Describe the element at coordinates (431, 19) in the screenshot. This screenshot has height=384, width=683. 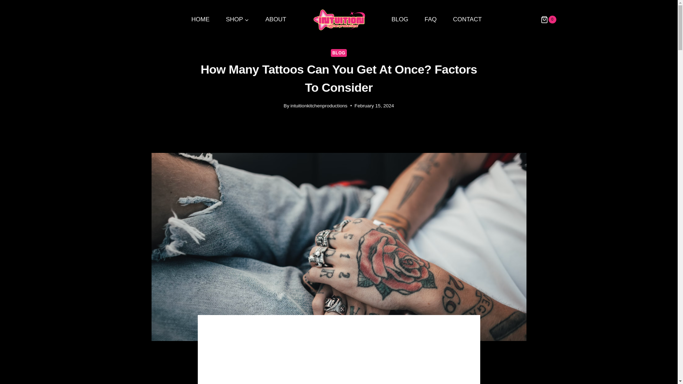
I see `FAQ` at that location.